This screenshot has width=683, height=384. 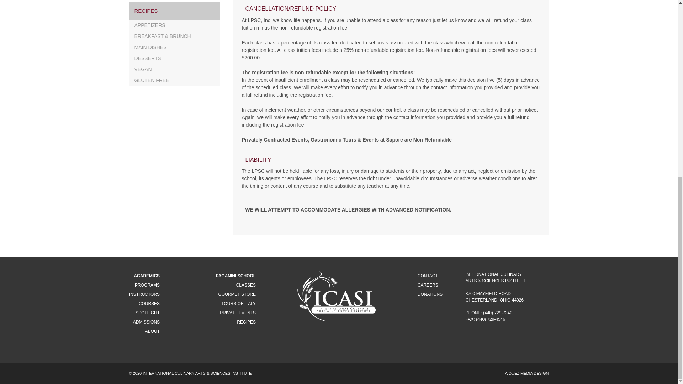 What do you see at coordinates (246, 322) in the screenshot?
I see `Recipes` at bounding box center [246, 322].